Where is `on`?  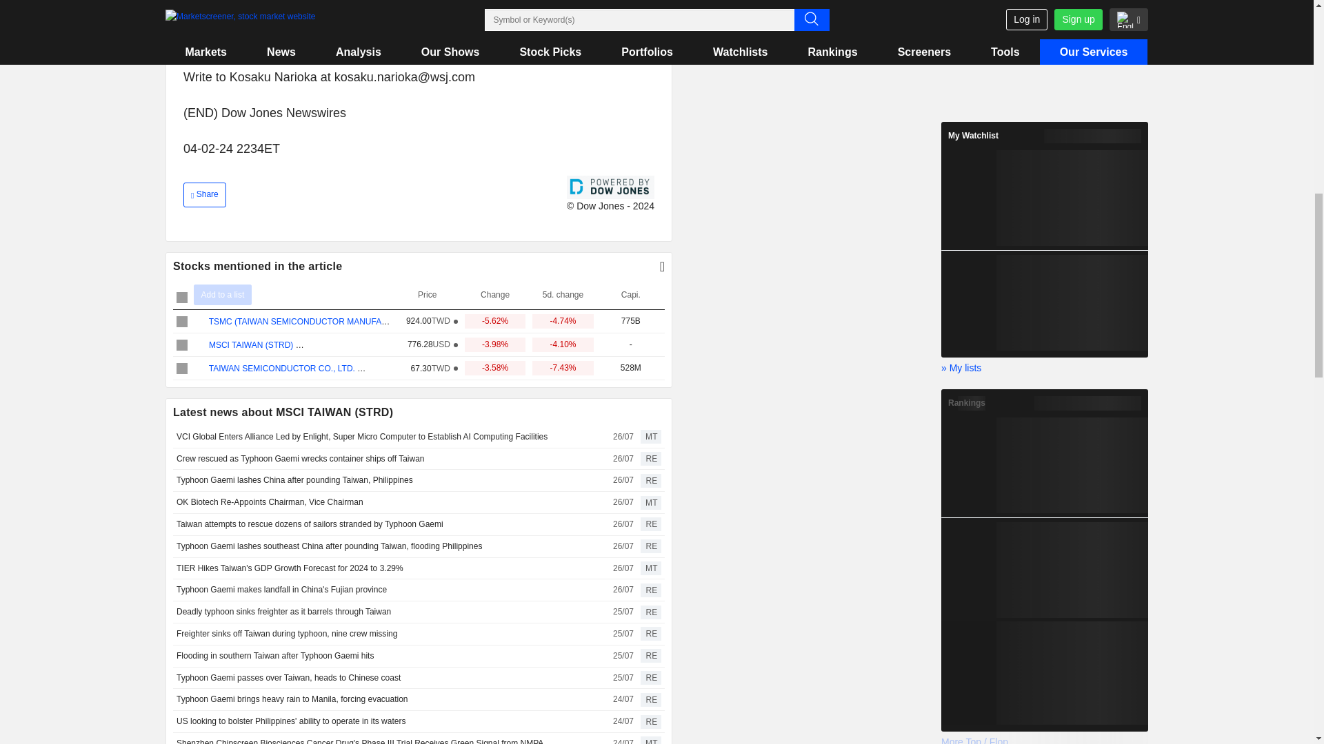
on is located at coordinates (182, 344).